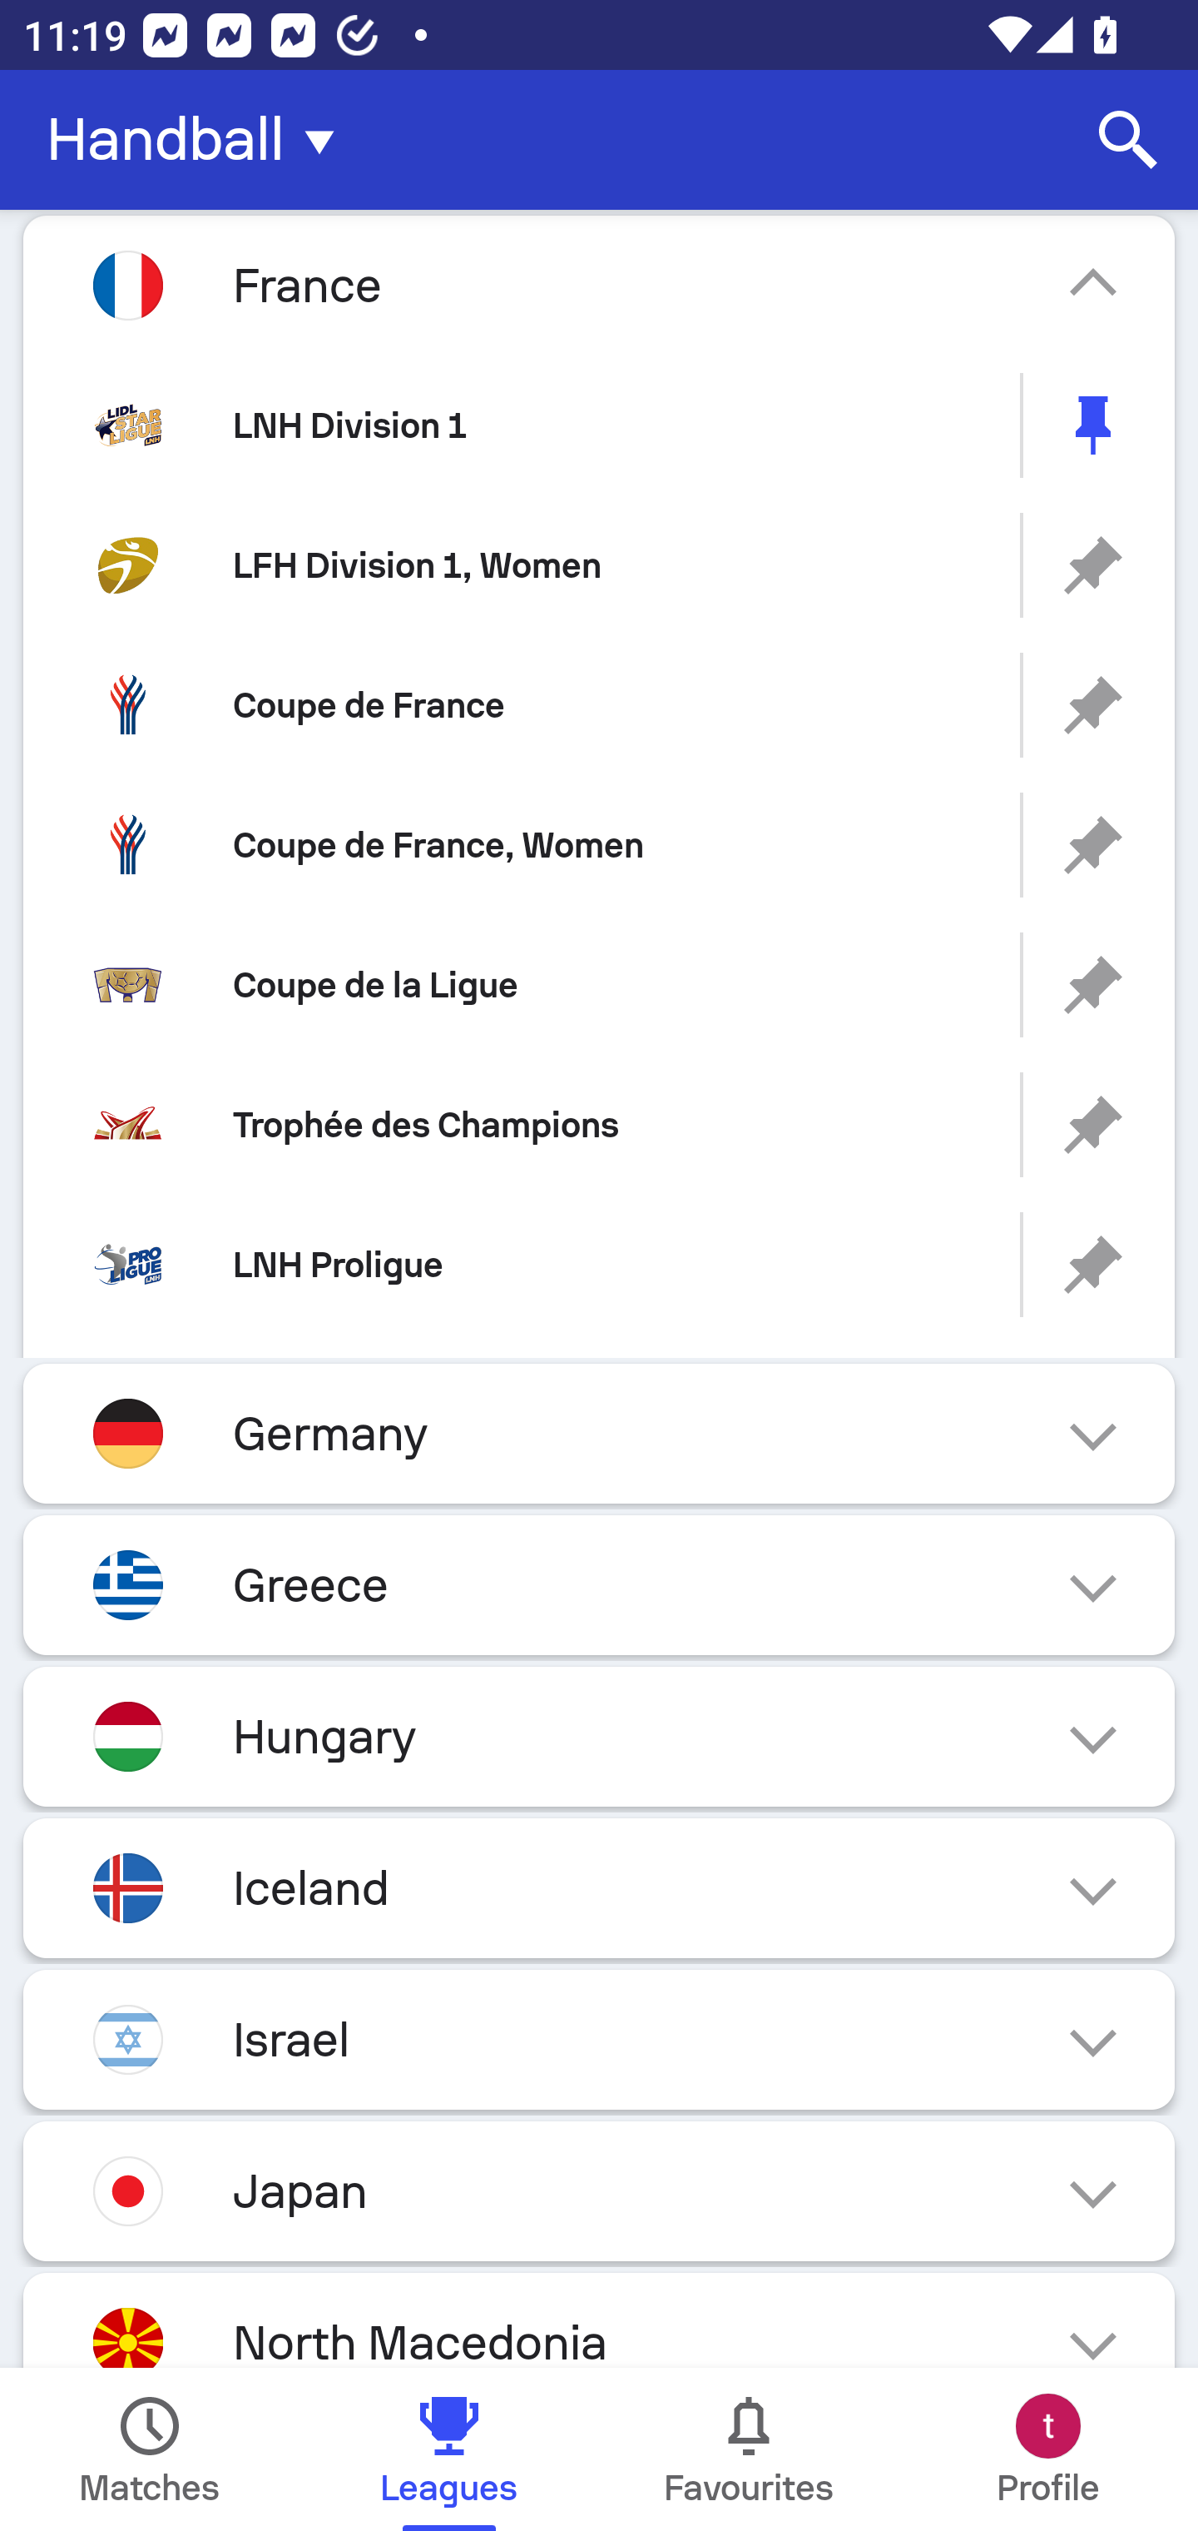 This screenshot has width=1198, height=2531. What do you see at coordinates (200, 140) in the screenshot?
I see `Handball` at bounding box center [200, 140].